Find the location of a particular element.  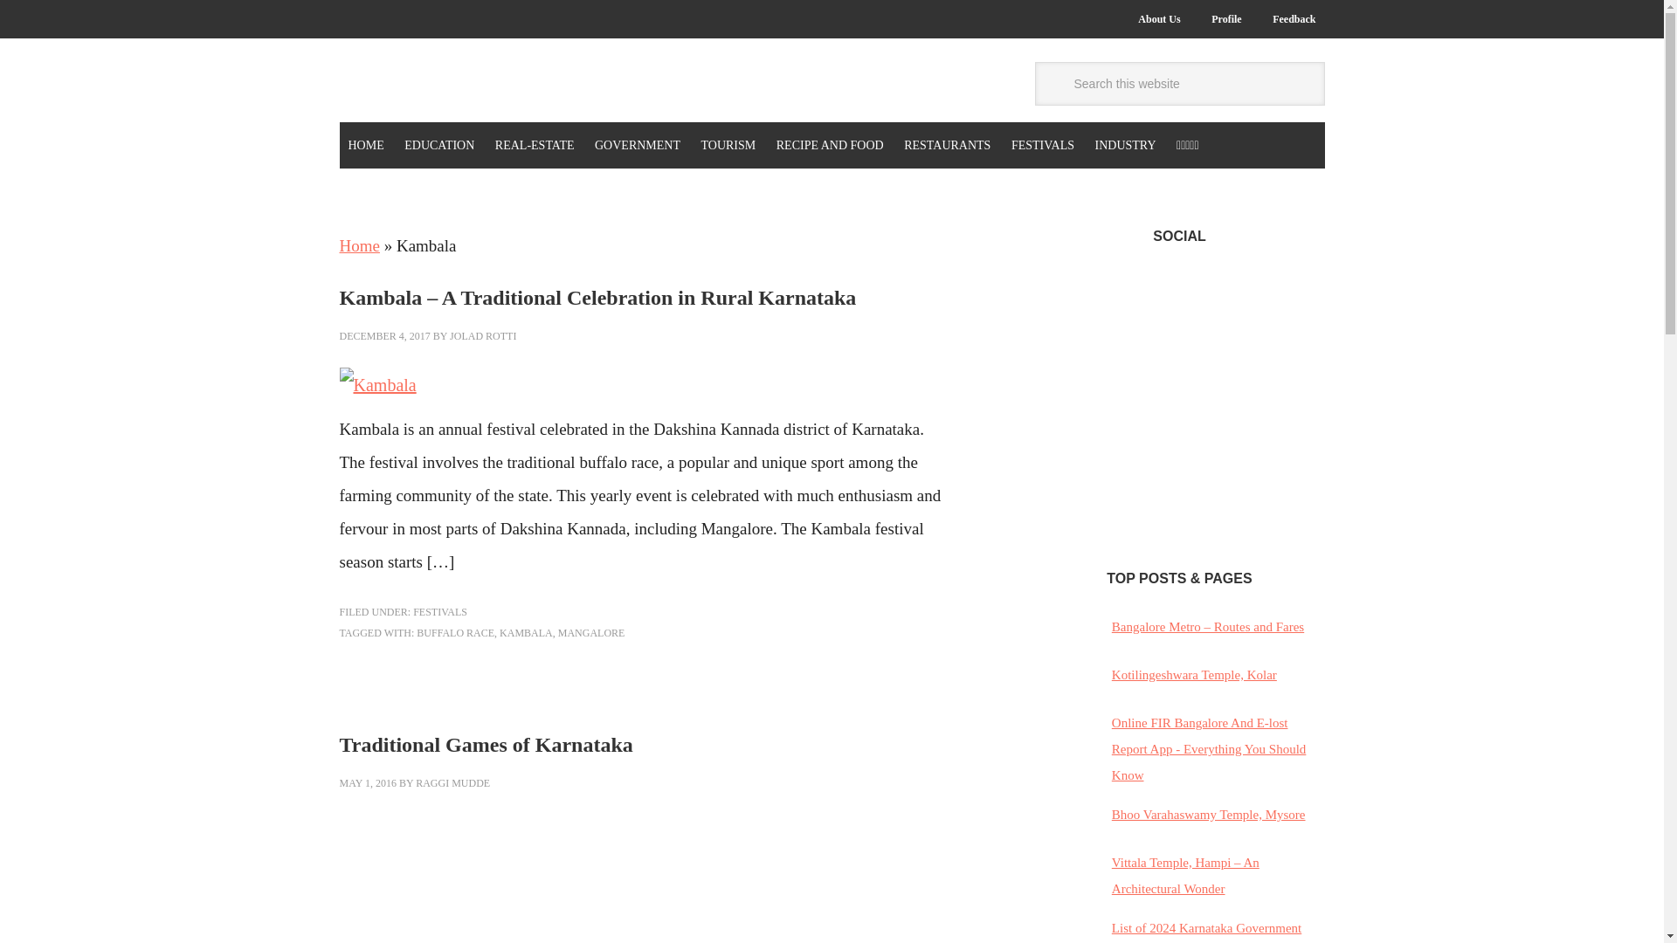

Kotilingeshwara Temple, Kolar is located at coordinates (1193, 674).